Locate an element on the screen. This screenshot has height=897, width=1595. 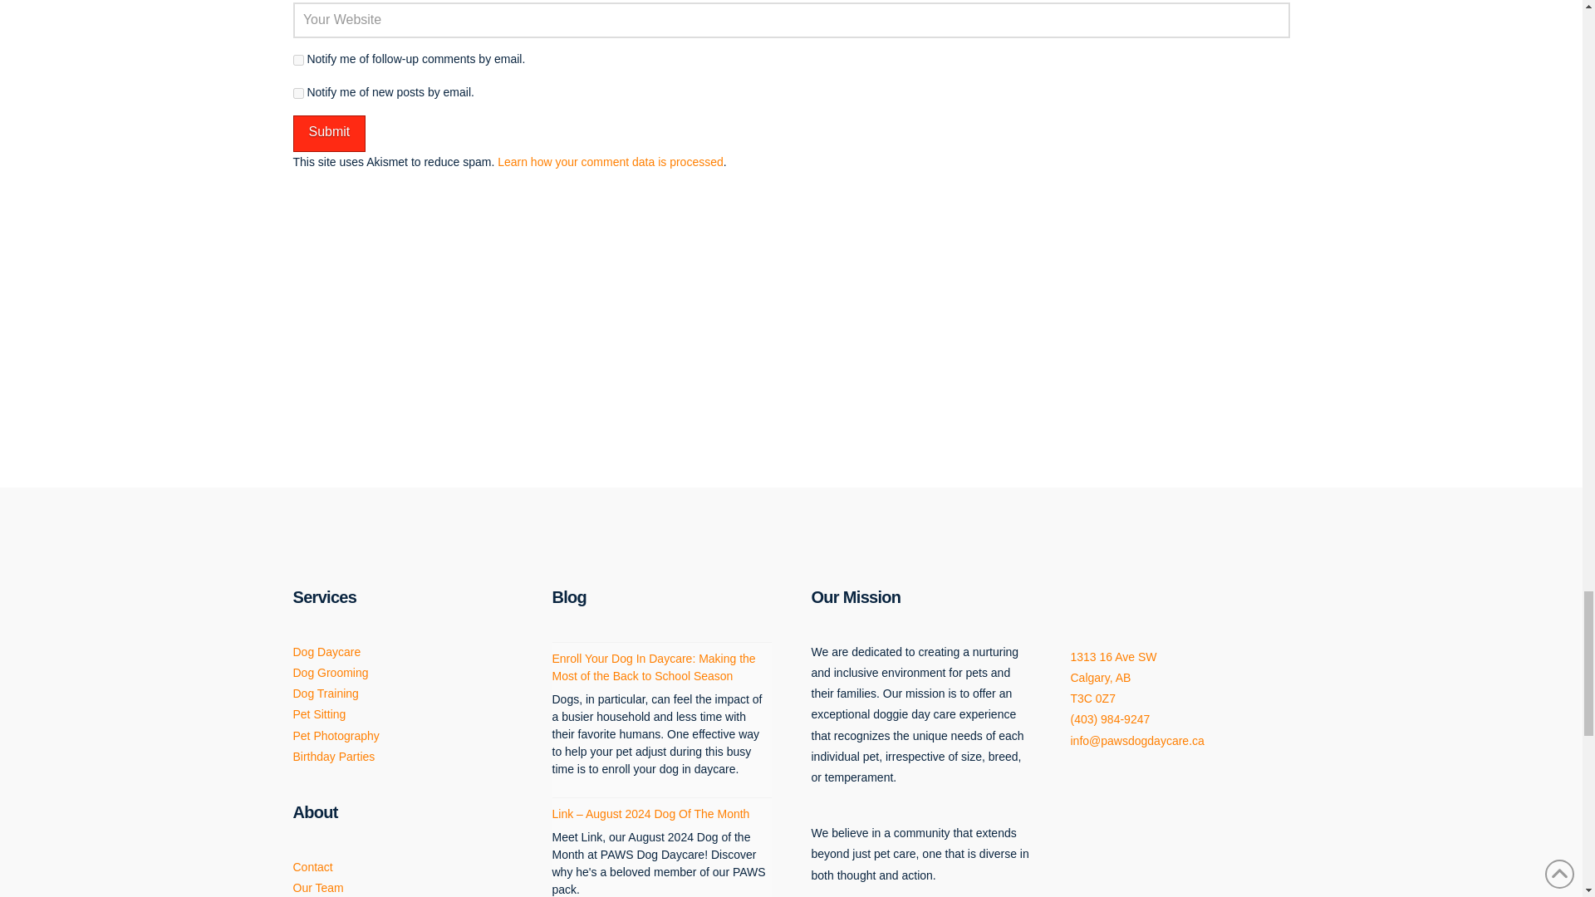
subscribe is located at coordinates (297, 60).